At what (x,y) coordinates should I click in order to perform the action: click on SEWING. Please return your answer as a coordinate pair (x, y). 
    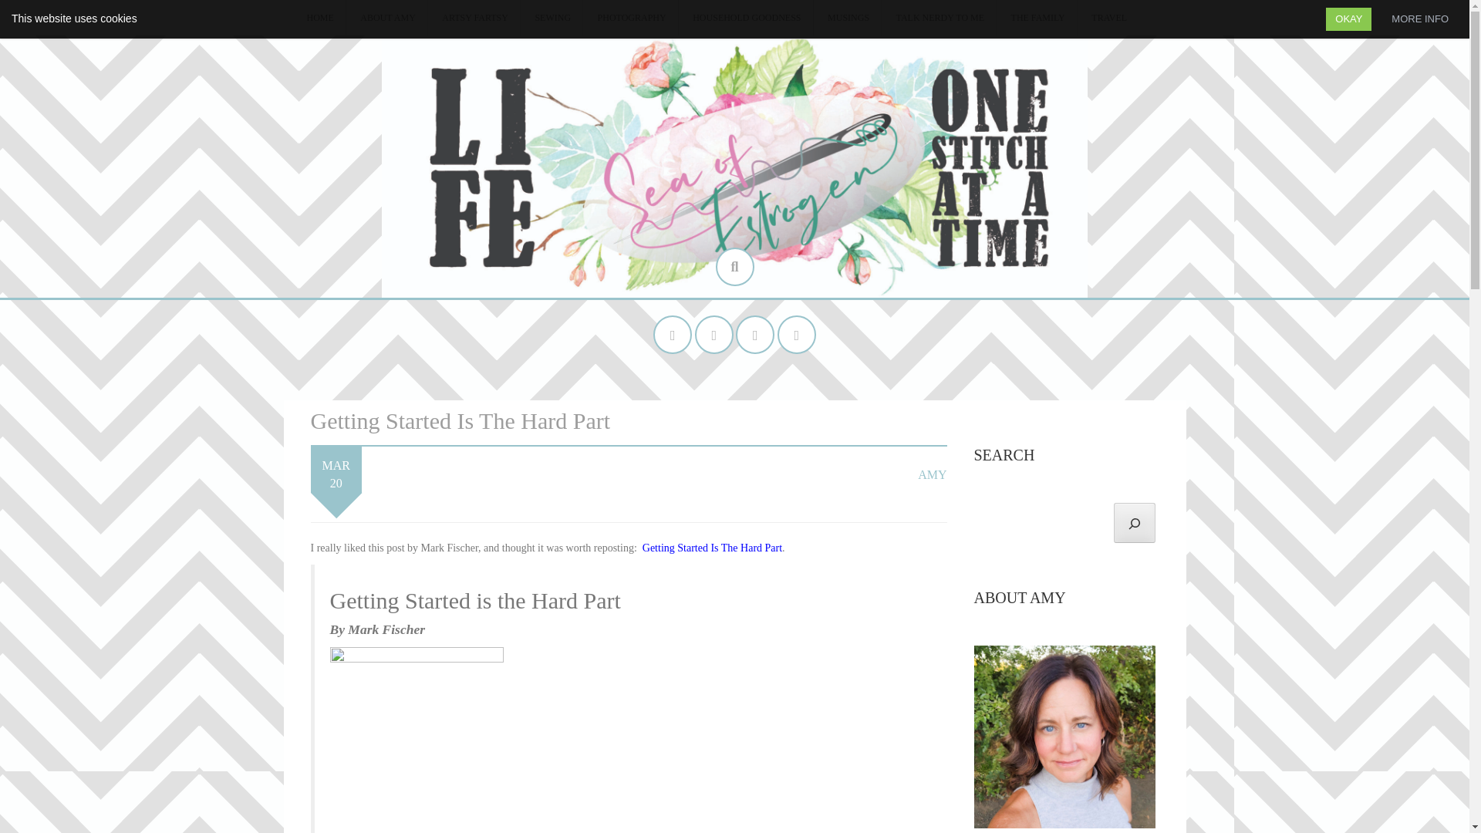
    Looking at the image, I should click on (552, 19).